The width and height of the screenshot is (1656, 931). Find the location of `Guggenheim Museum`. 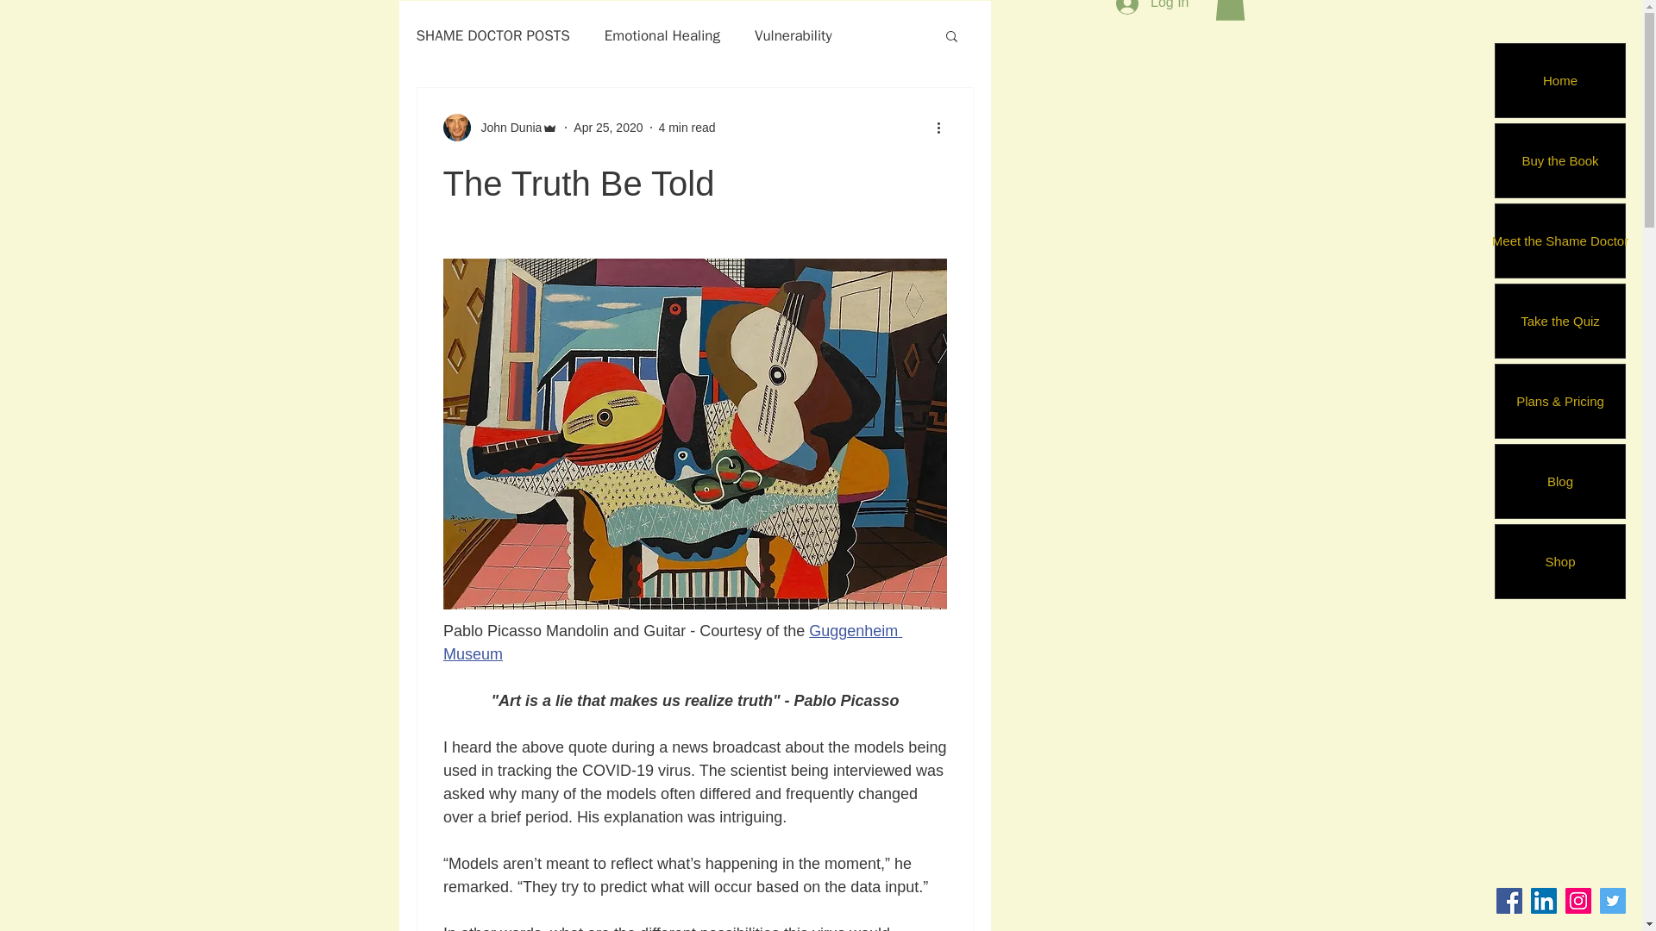

Guggenheim Museum is located at coordinates (673, 642).